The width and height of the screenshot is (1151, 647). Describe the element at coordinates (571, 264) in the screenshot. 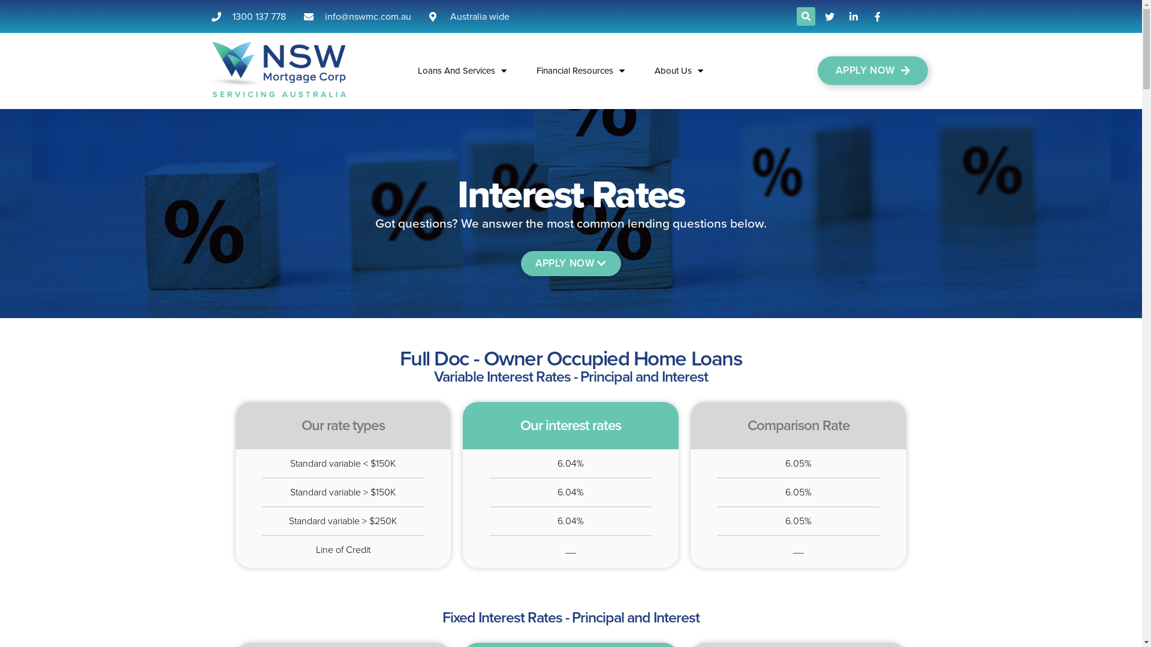

I see `APPLY NOW` at that location.